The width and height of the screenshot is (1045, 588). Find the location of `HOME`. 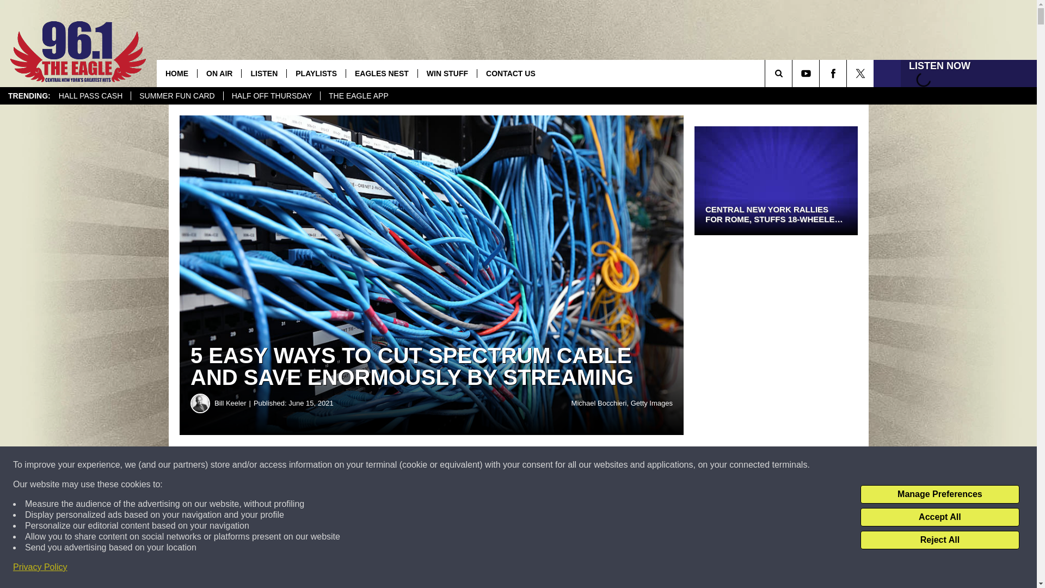

HOME is located at coordinates (177, 73).